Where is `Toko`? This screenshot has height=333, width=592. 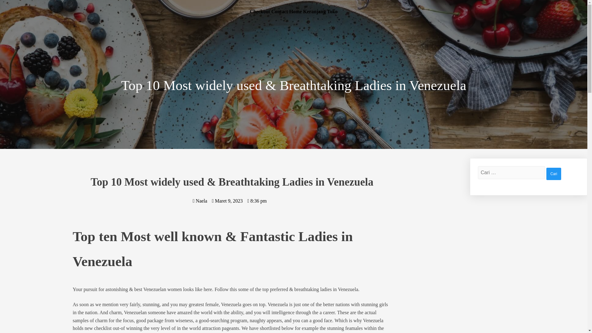 Toko is located at coordinates (332, 11).